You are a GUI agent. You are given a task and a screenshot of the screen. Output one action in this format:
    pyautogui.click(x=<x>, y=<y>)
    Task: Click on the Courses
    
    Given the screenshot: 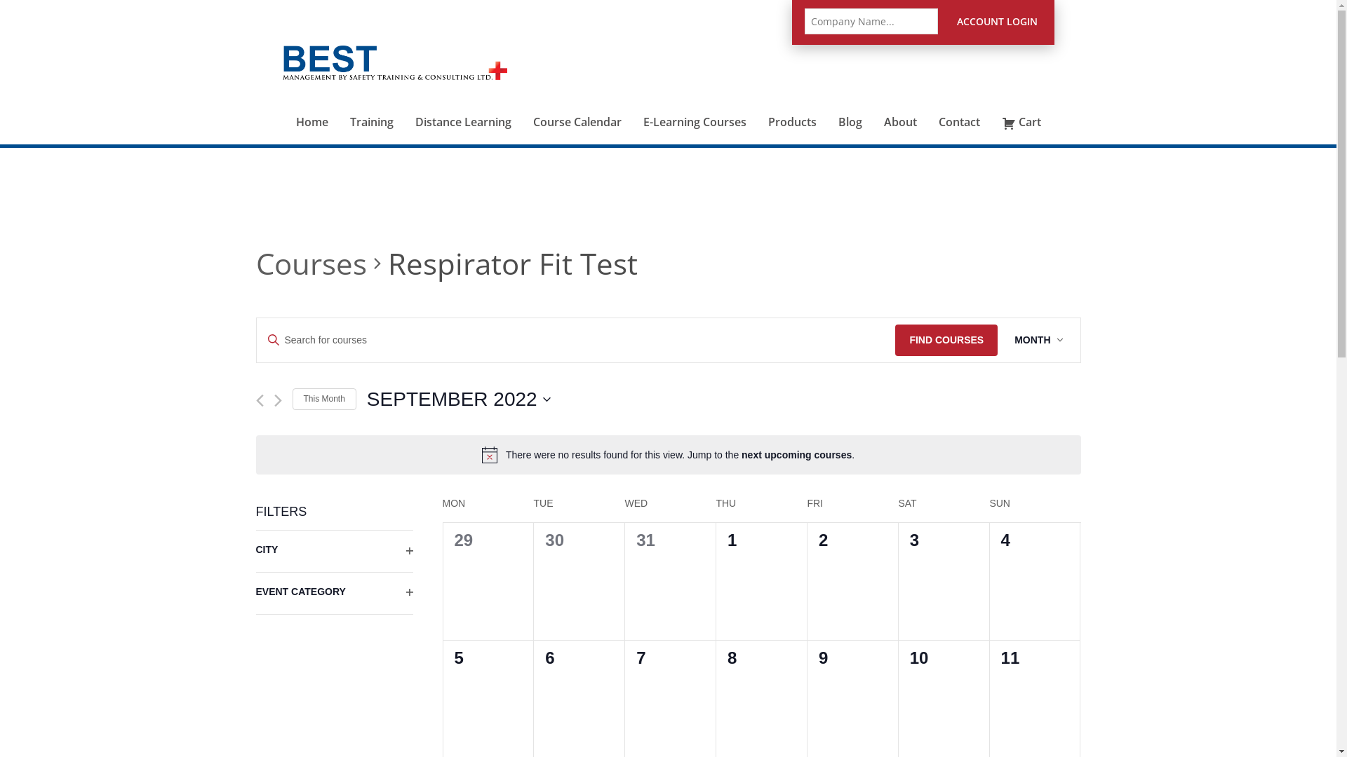 What is the action you would take?
    pyautogui.click(x=311, y=264)
    